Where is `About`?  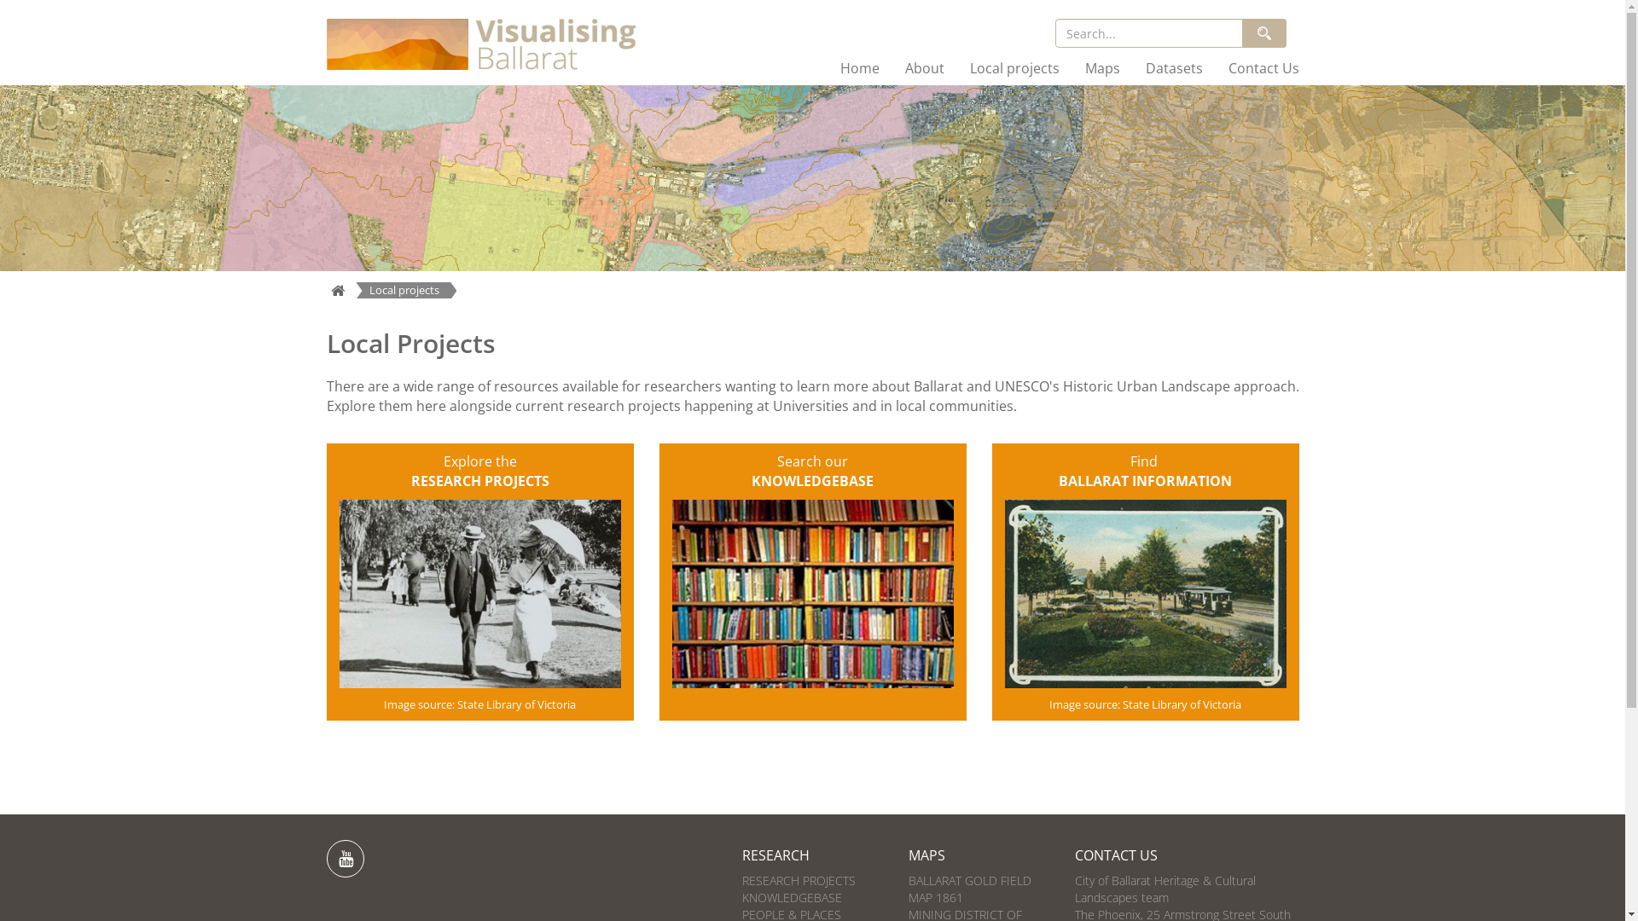 About is located at coordinates (925, 68).